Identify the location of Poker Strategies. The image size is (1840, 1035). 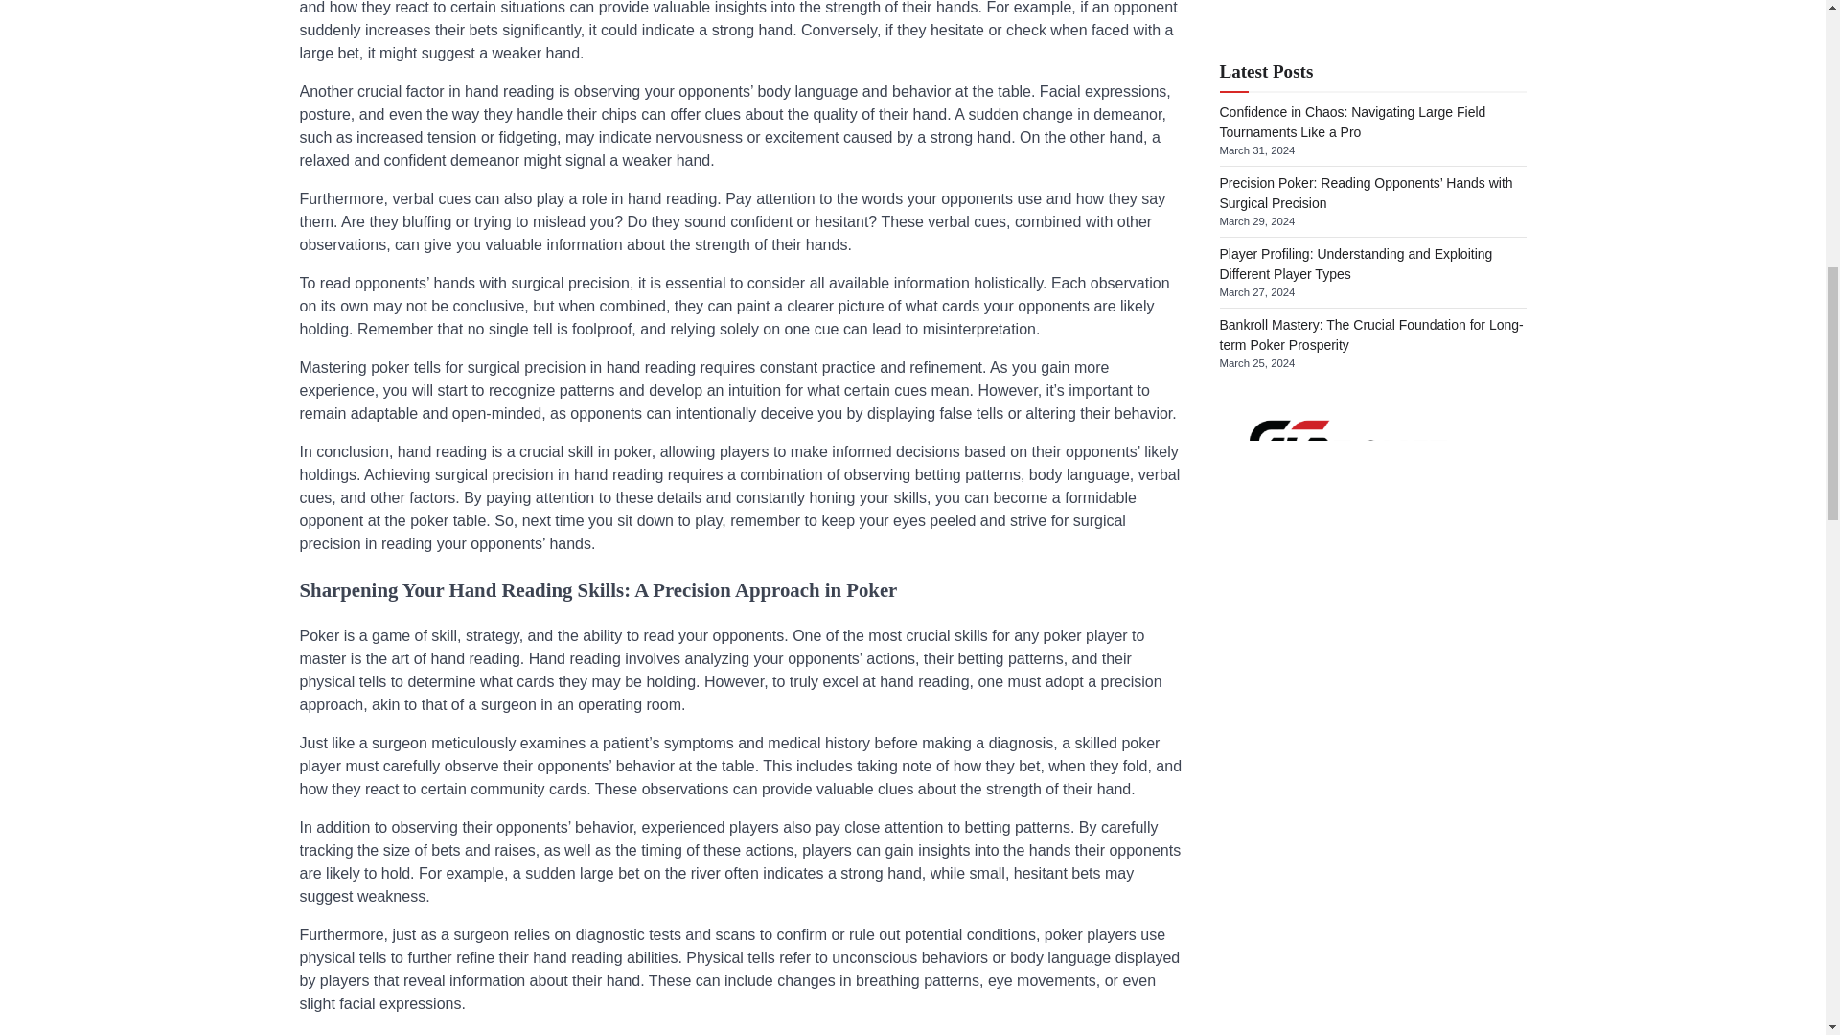
(1269, 872).